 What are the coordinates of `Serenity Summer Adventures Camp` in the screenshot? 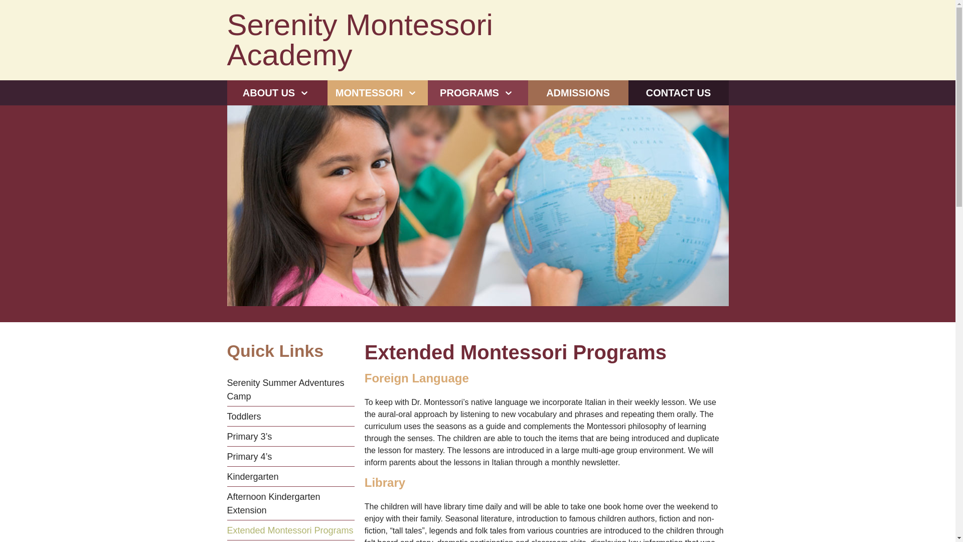 It's located at (290, 391).